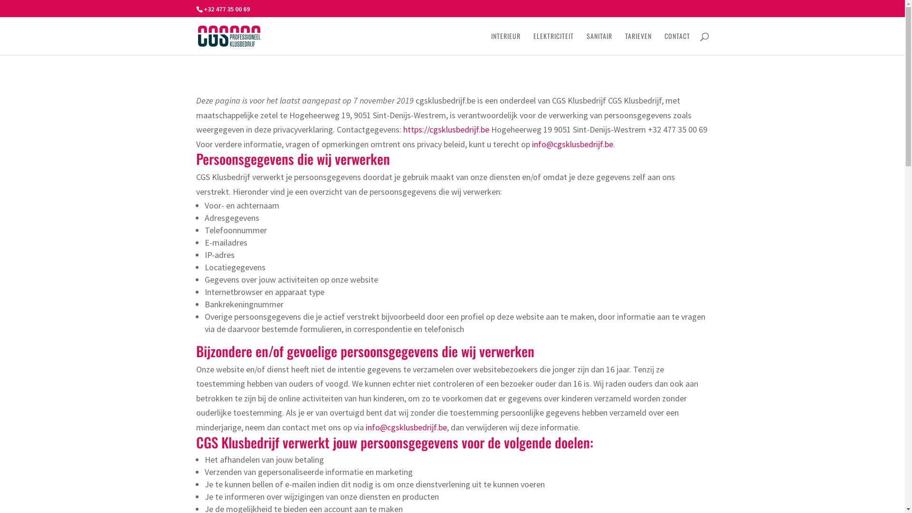 Image resolution: width=912 pixels, height=513 pixels. What do you see at coordinates (407, 427) in the screenshot?
I see `info@cgsklusbedrijf.be` at bounding box center [407, 427].